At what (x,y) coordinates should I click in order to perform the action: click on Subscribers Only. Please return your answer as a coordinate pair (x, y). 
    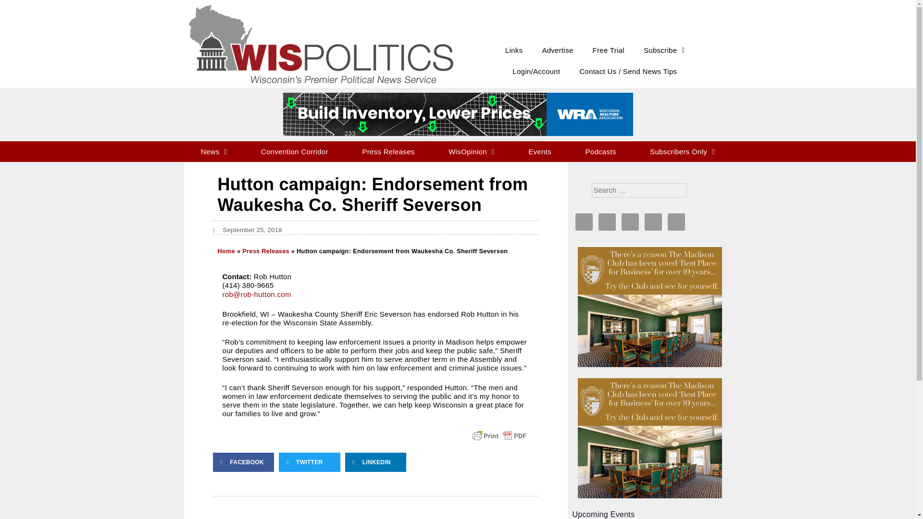
    Looking at the image, I should click on (683, 151).